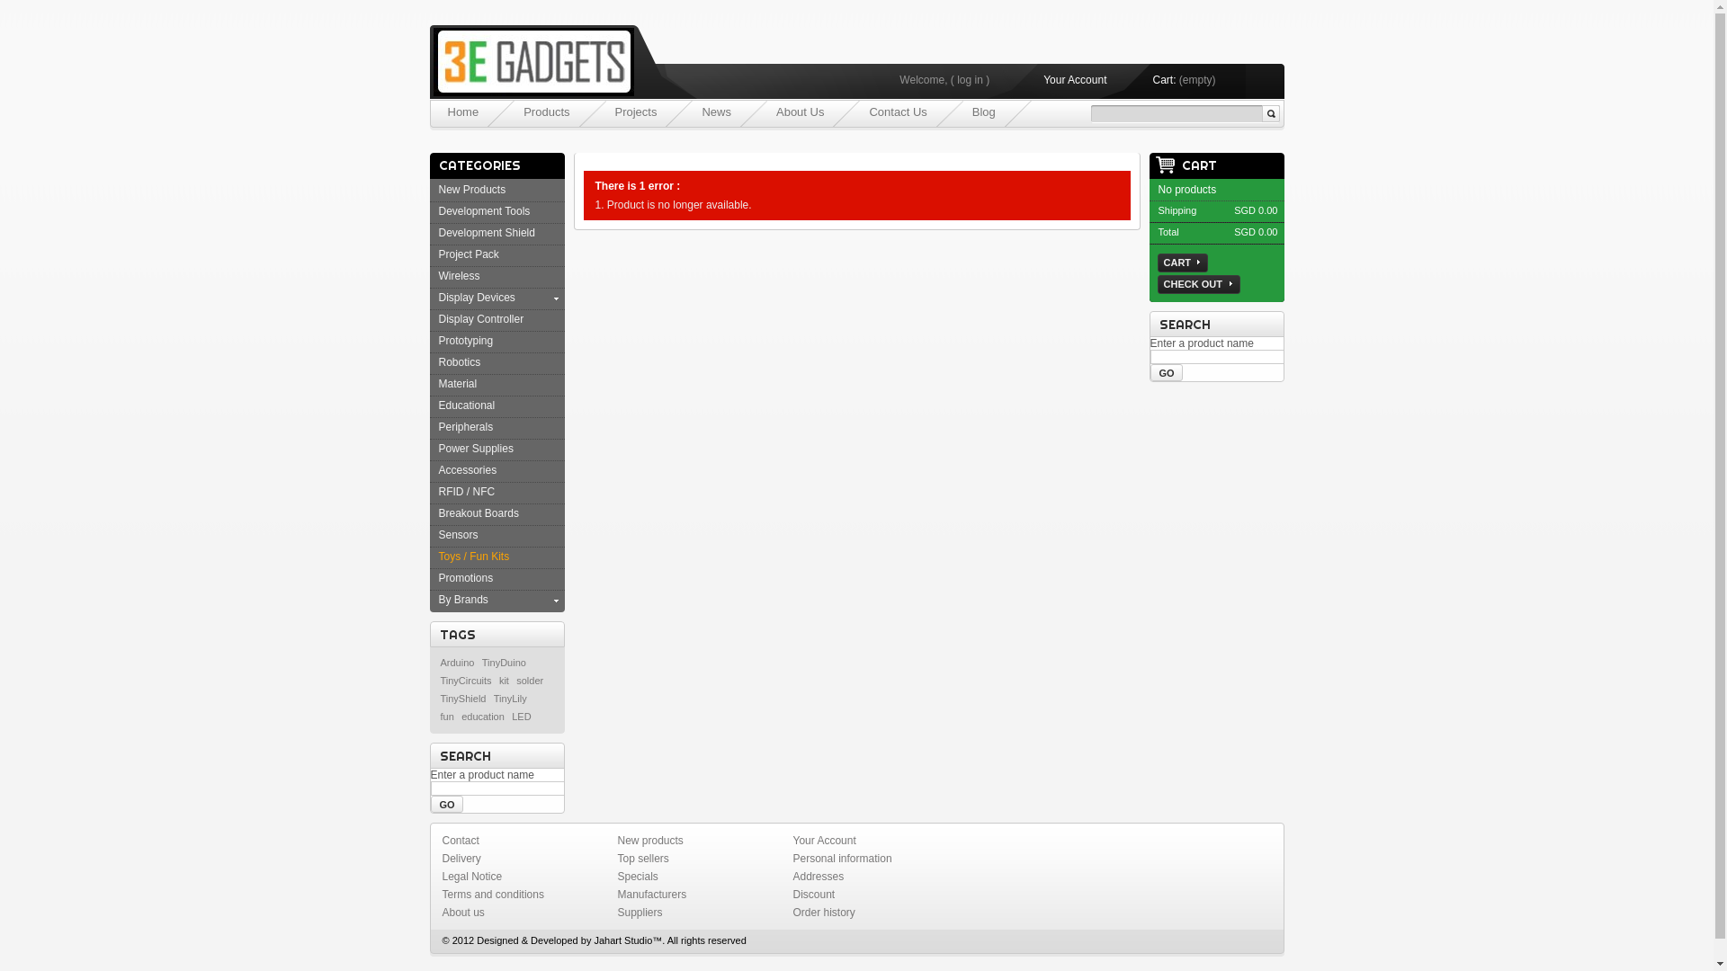 The height and width of the screenshot is (971, 1727). Describe the element at coordinates (1182, 263) in the screenshot. I see `CART` at that location.